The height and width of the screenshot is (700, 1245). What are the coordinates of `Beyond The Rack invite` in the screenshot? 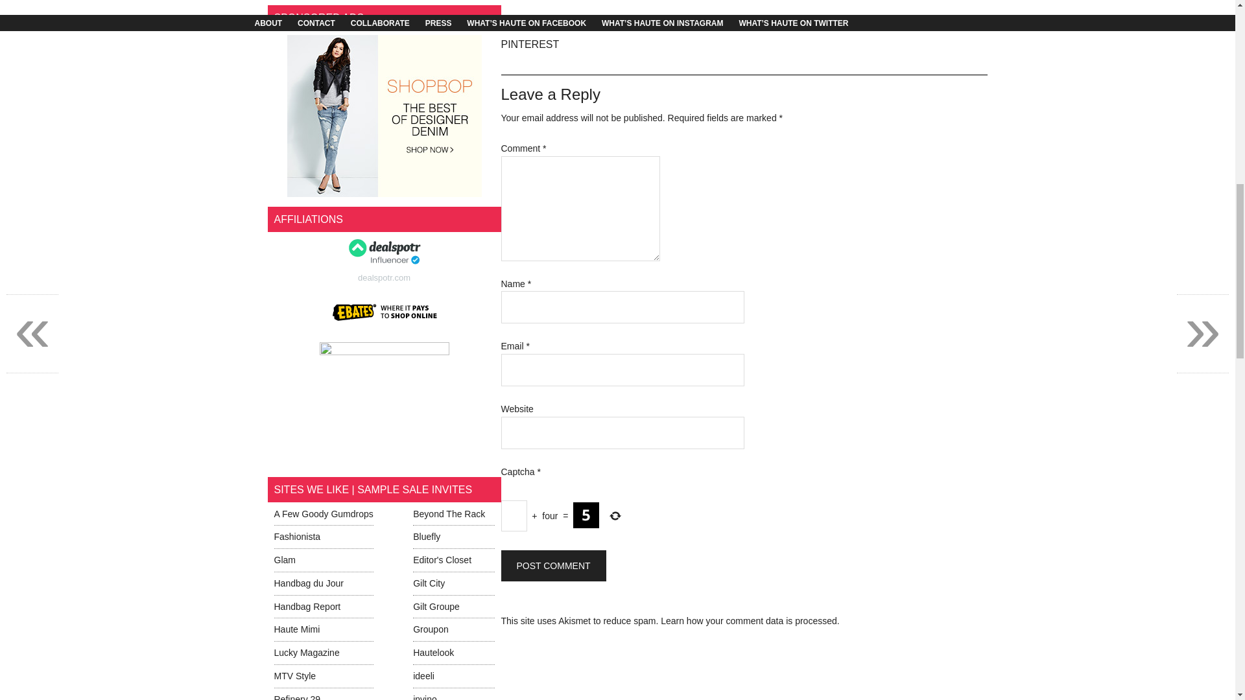 It's located at (449, 514).